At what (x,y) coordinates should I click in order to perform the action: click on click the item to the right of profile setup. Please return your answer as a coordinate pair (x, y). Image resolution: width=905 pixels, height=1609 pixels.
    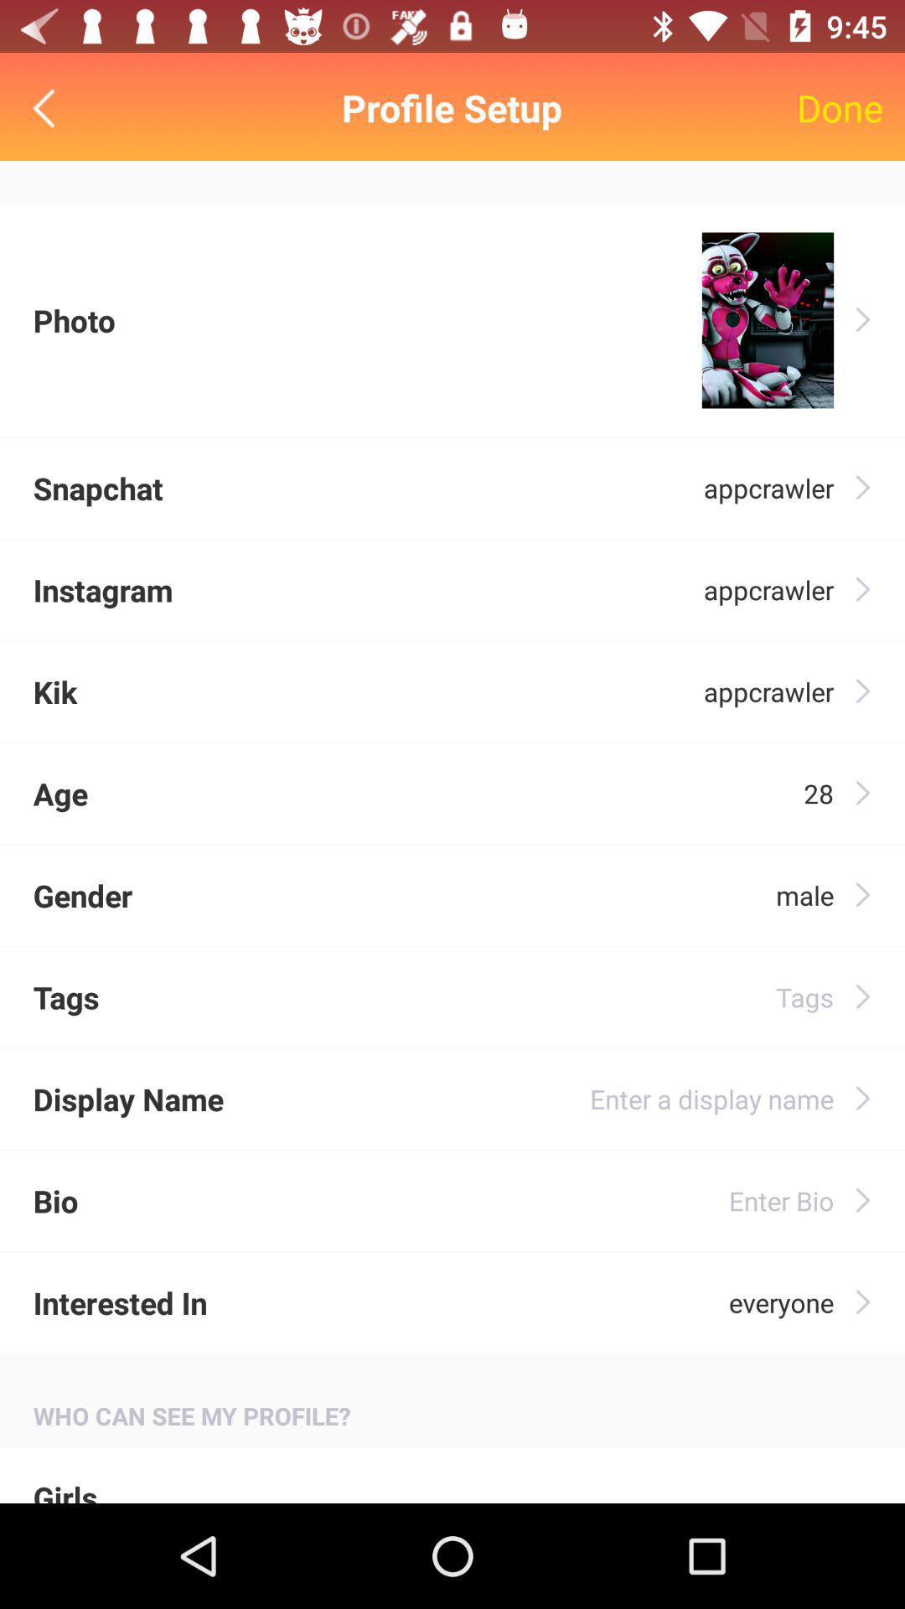
    Looking at the image, I should click on (840, 107).